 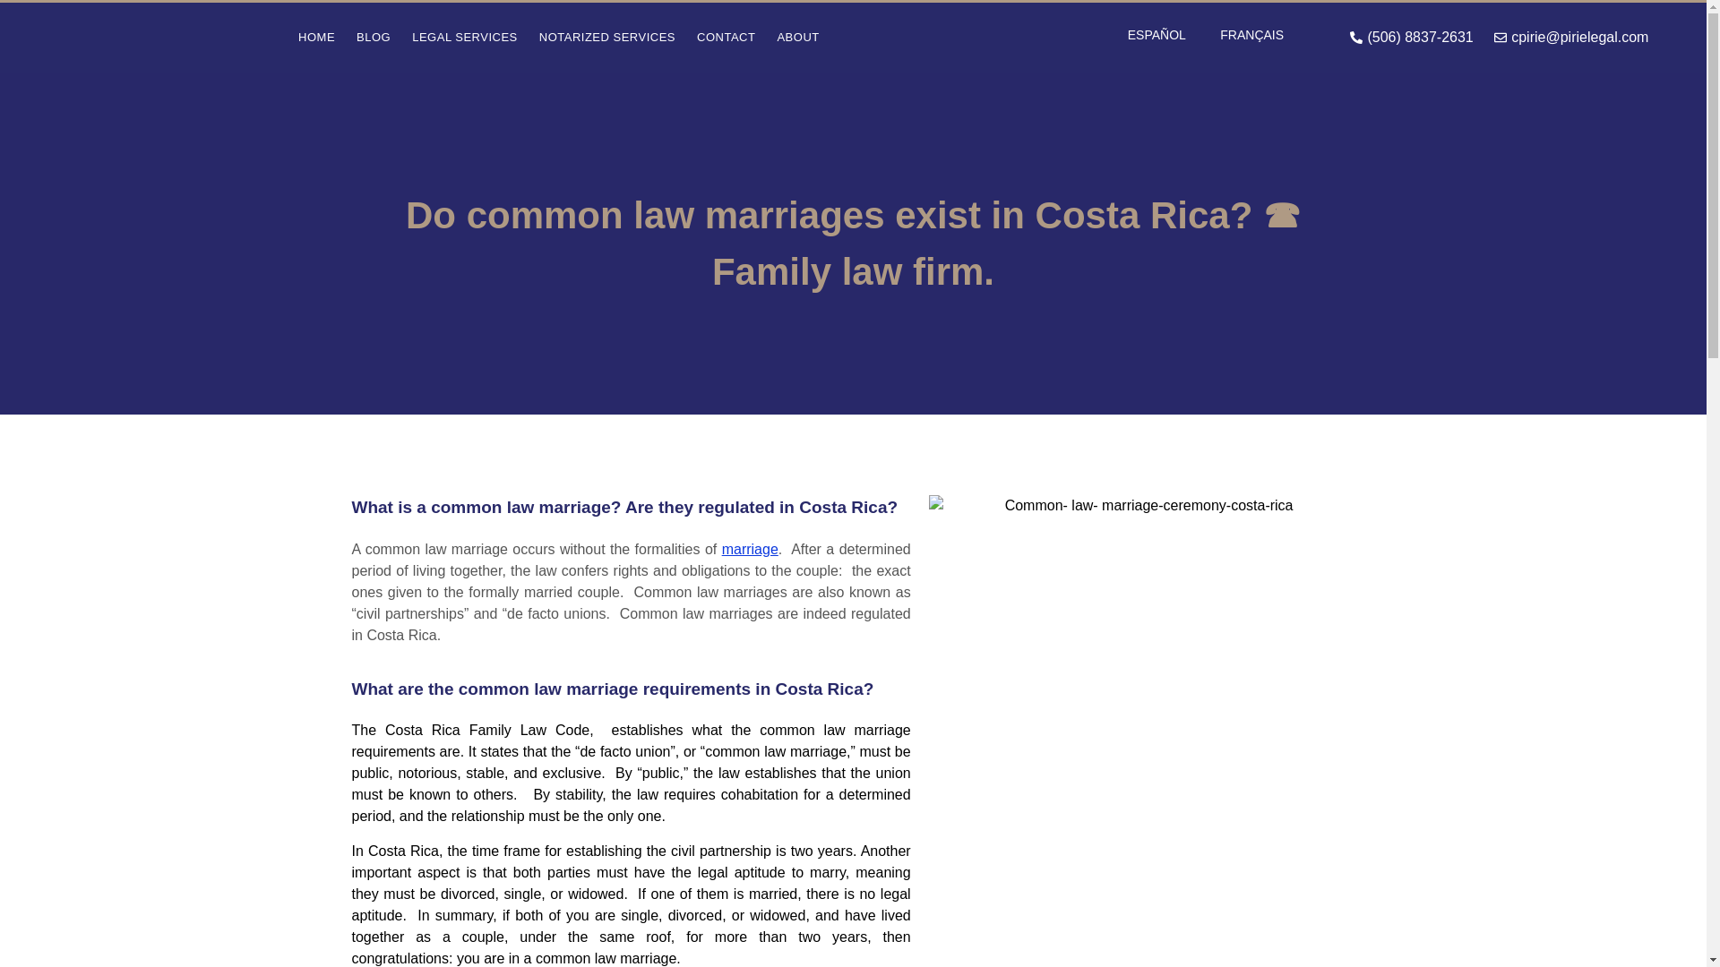 What do you see at coordinates (726, 37) in the screenshot?
I see `CONTACT` at bounding box center [726, 37].